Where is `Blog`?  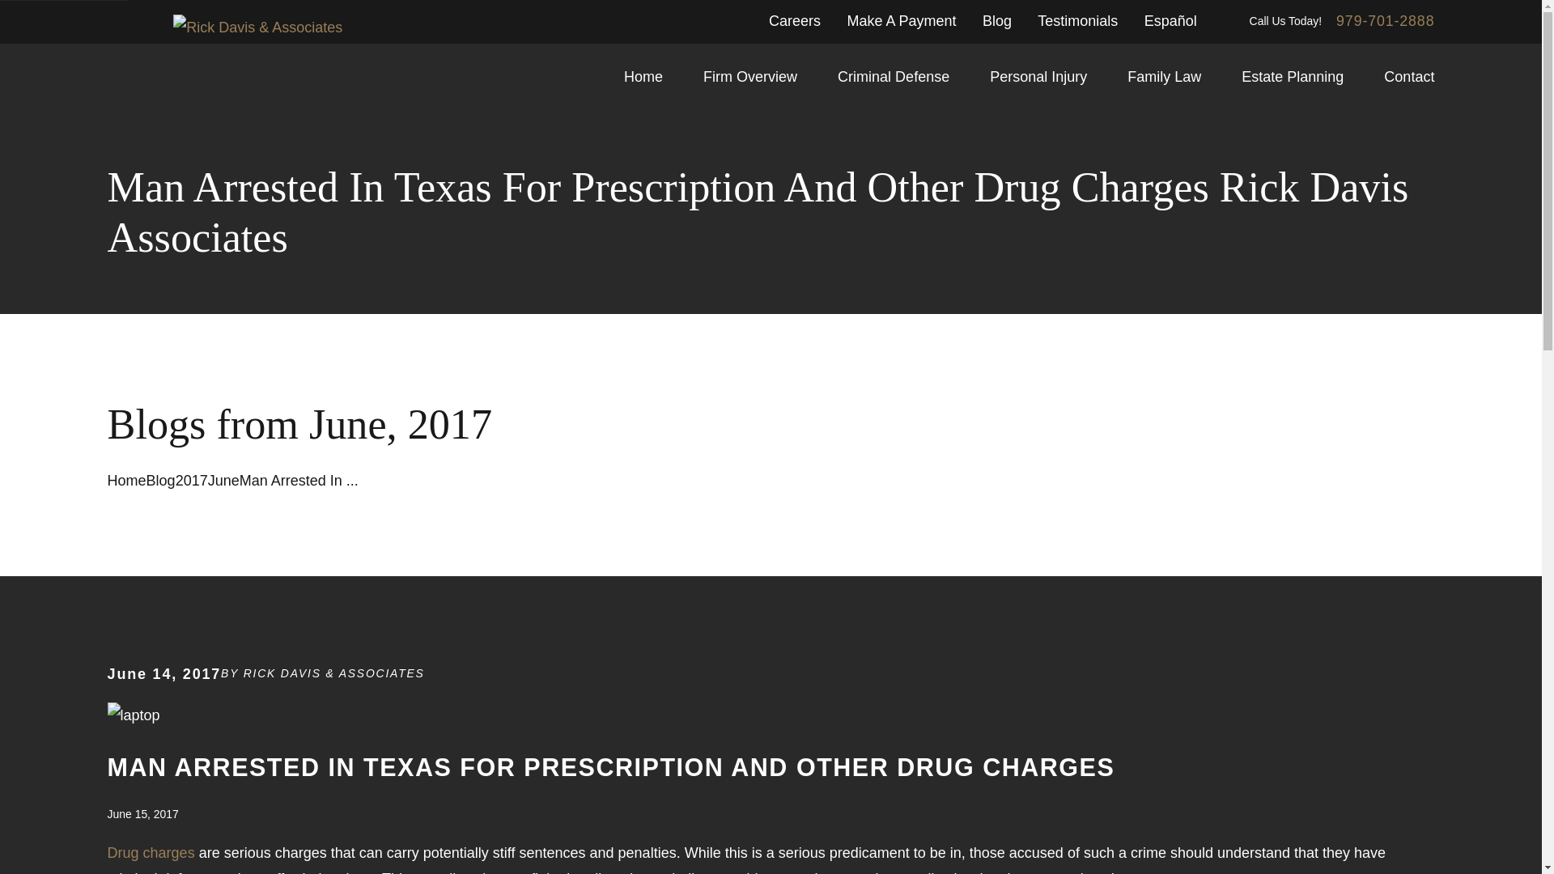 Blog is located at coordinates (996, 21).